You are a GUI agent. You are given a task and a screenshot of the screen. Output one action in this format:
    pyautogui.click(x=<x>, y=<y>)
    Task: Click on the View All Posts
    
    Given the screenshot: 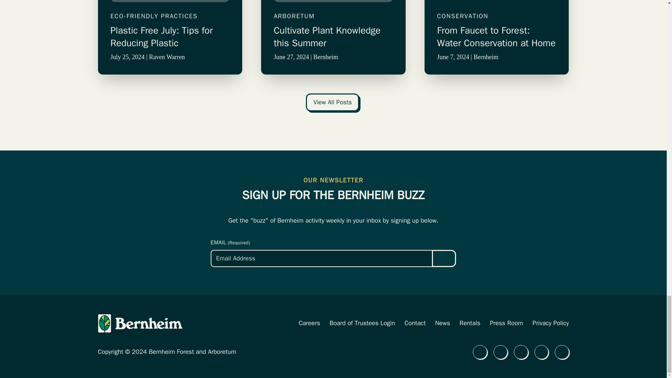 What is the action you would take?
    pyautogui.click(x=332, y=102)
    